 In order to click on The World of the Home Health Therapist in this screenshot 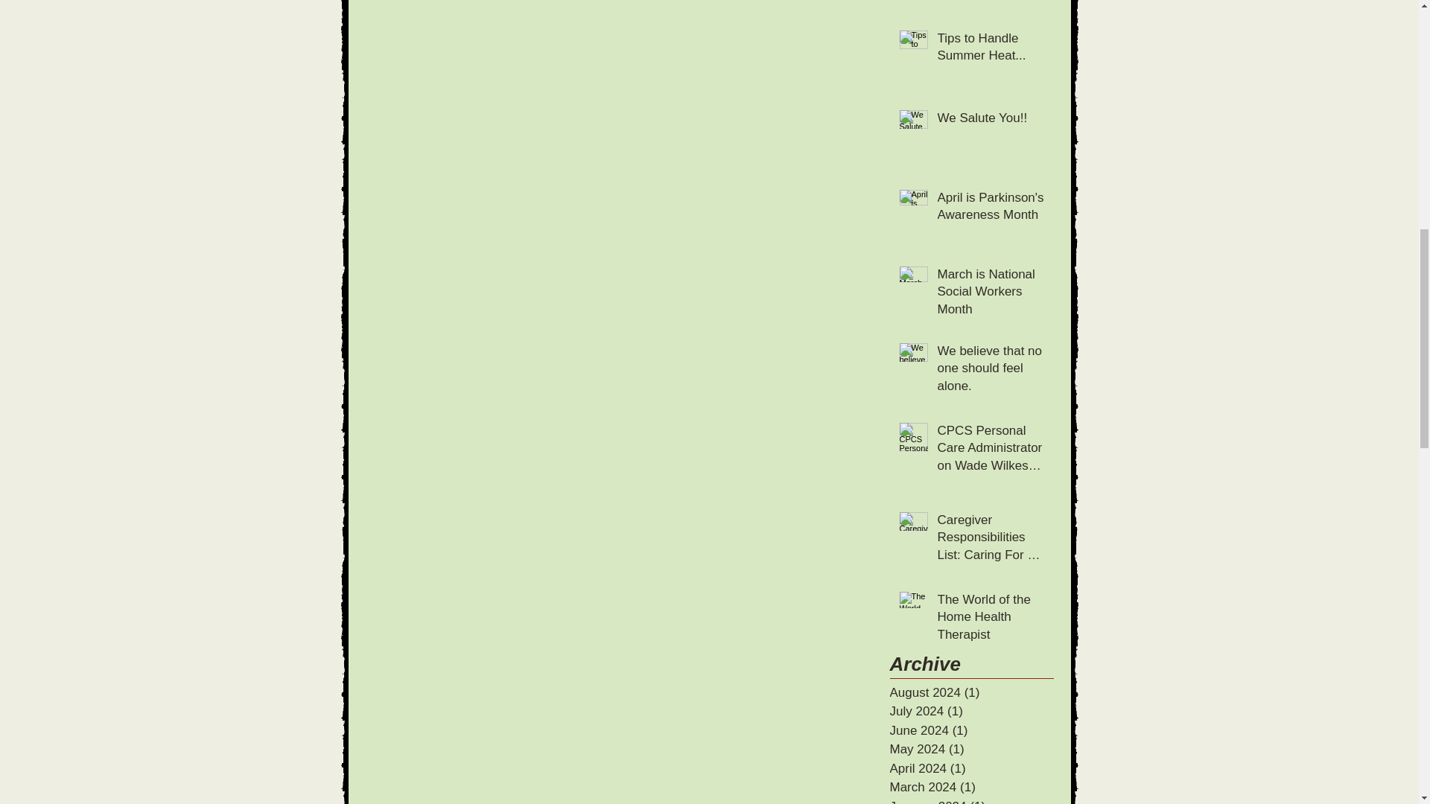, I will do `click(990, 619)`.